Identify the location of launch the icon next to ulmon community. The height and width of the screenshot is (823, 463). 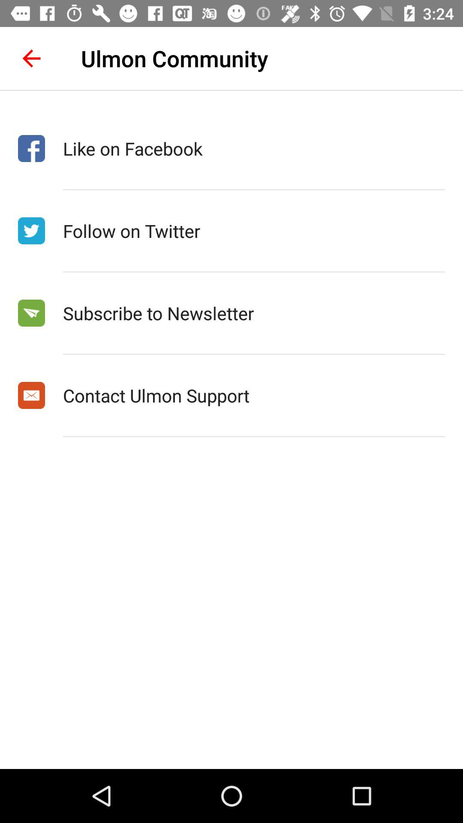
(31, 58).